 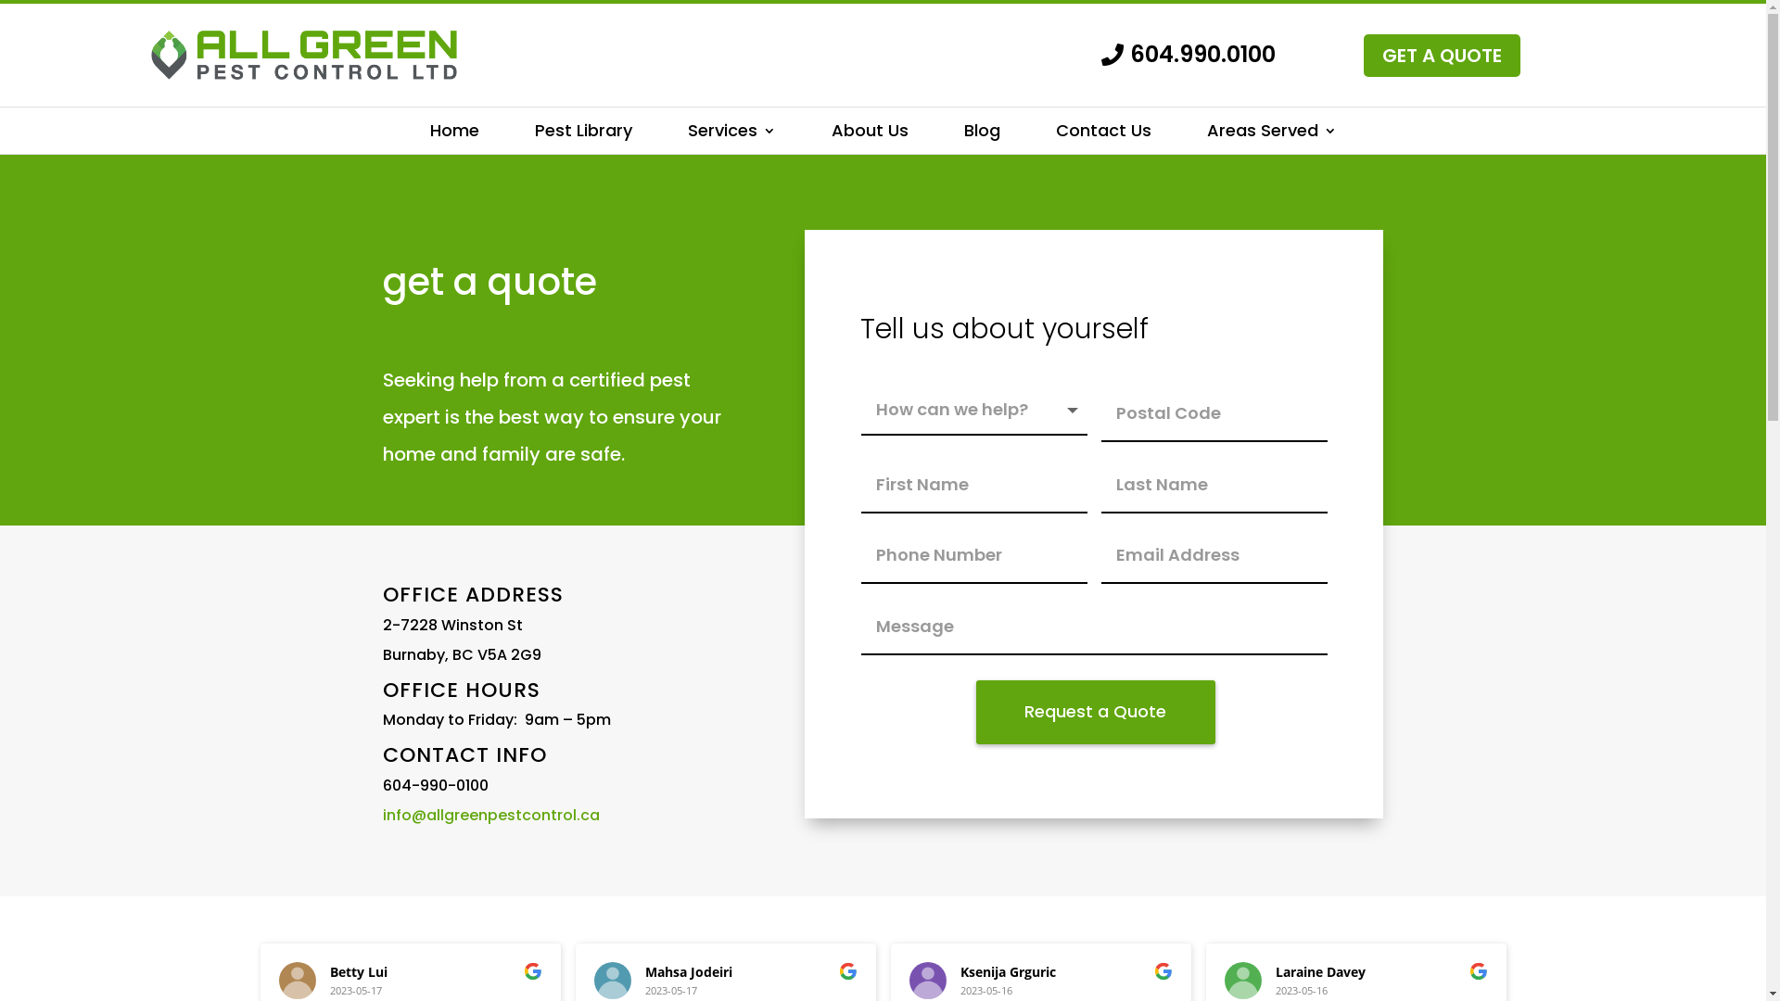 I want to click on Services, so click(x=732, y=133).